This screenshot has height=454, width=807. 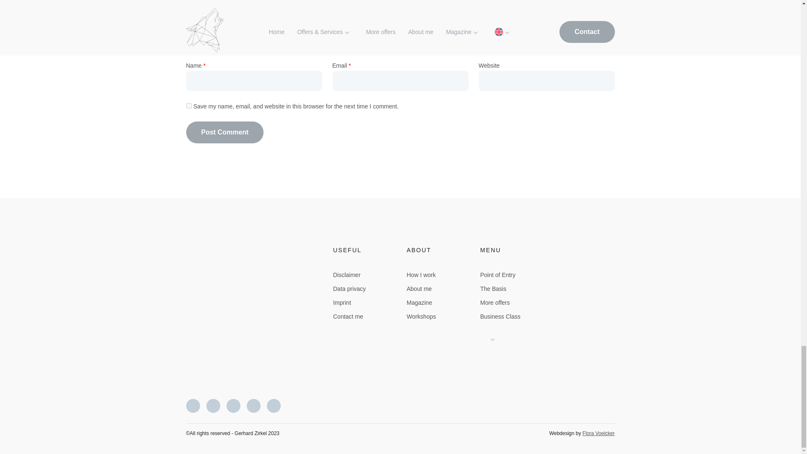 What do you see at coordinates (349, 289) in the screenshot?
I see `Data privacy` at bounding box center [349, 289].